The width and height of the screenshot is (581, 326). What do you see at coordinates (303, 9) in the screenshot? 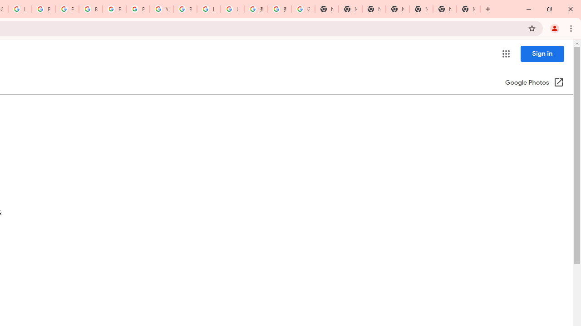
I see `Google Images` at bounding box center [303, 9].